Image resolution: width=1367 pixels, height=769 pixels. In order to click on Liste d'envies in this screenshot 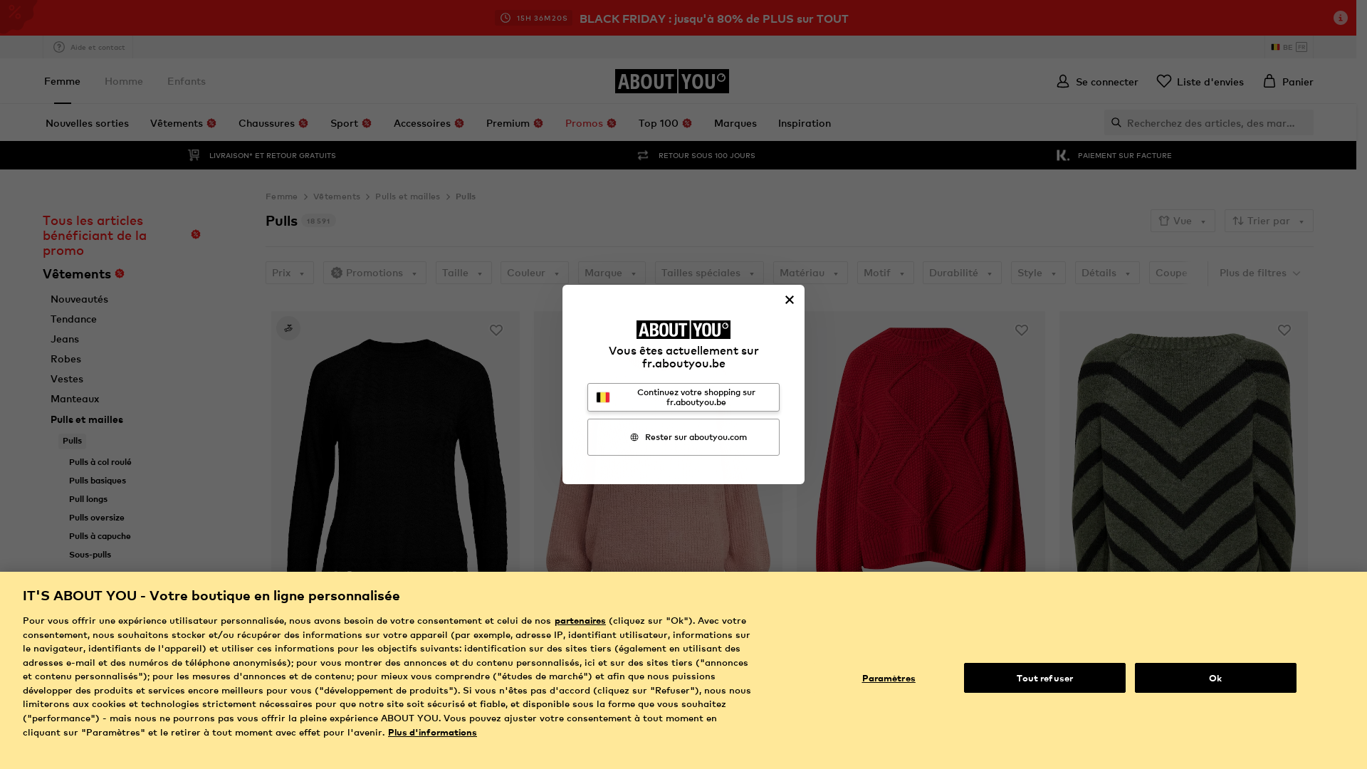, I will do `click(1200, 81)`.